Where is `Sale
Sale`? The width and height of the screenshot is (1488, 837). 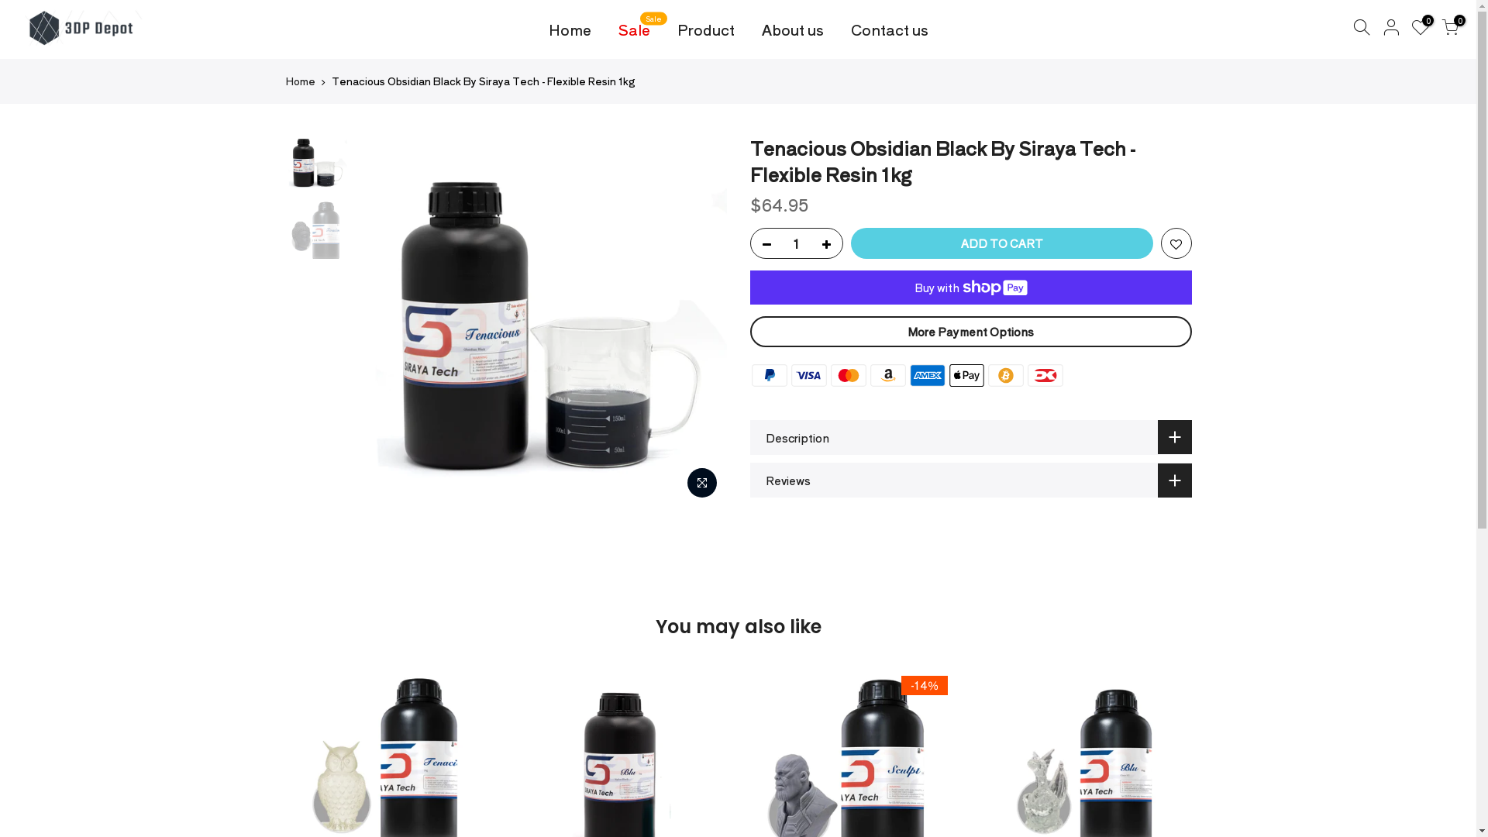 Sale
Sale is located at coordinates (634, 29).